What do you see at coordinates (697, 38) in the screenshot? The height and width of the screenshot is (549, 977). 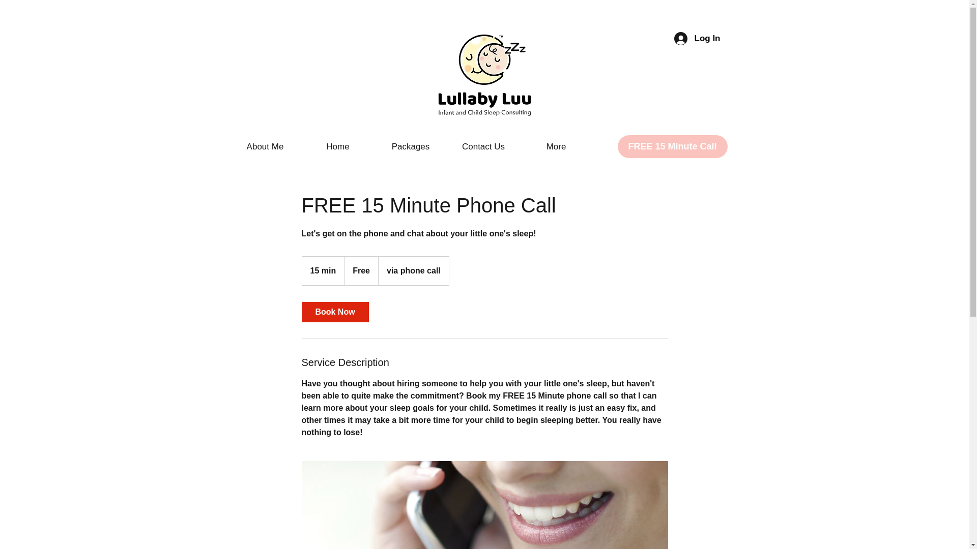 I see `Log In` at bounding box center [697, 38].